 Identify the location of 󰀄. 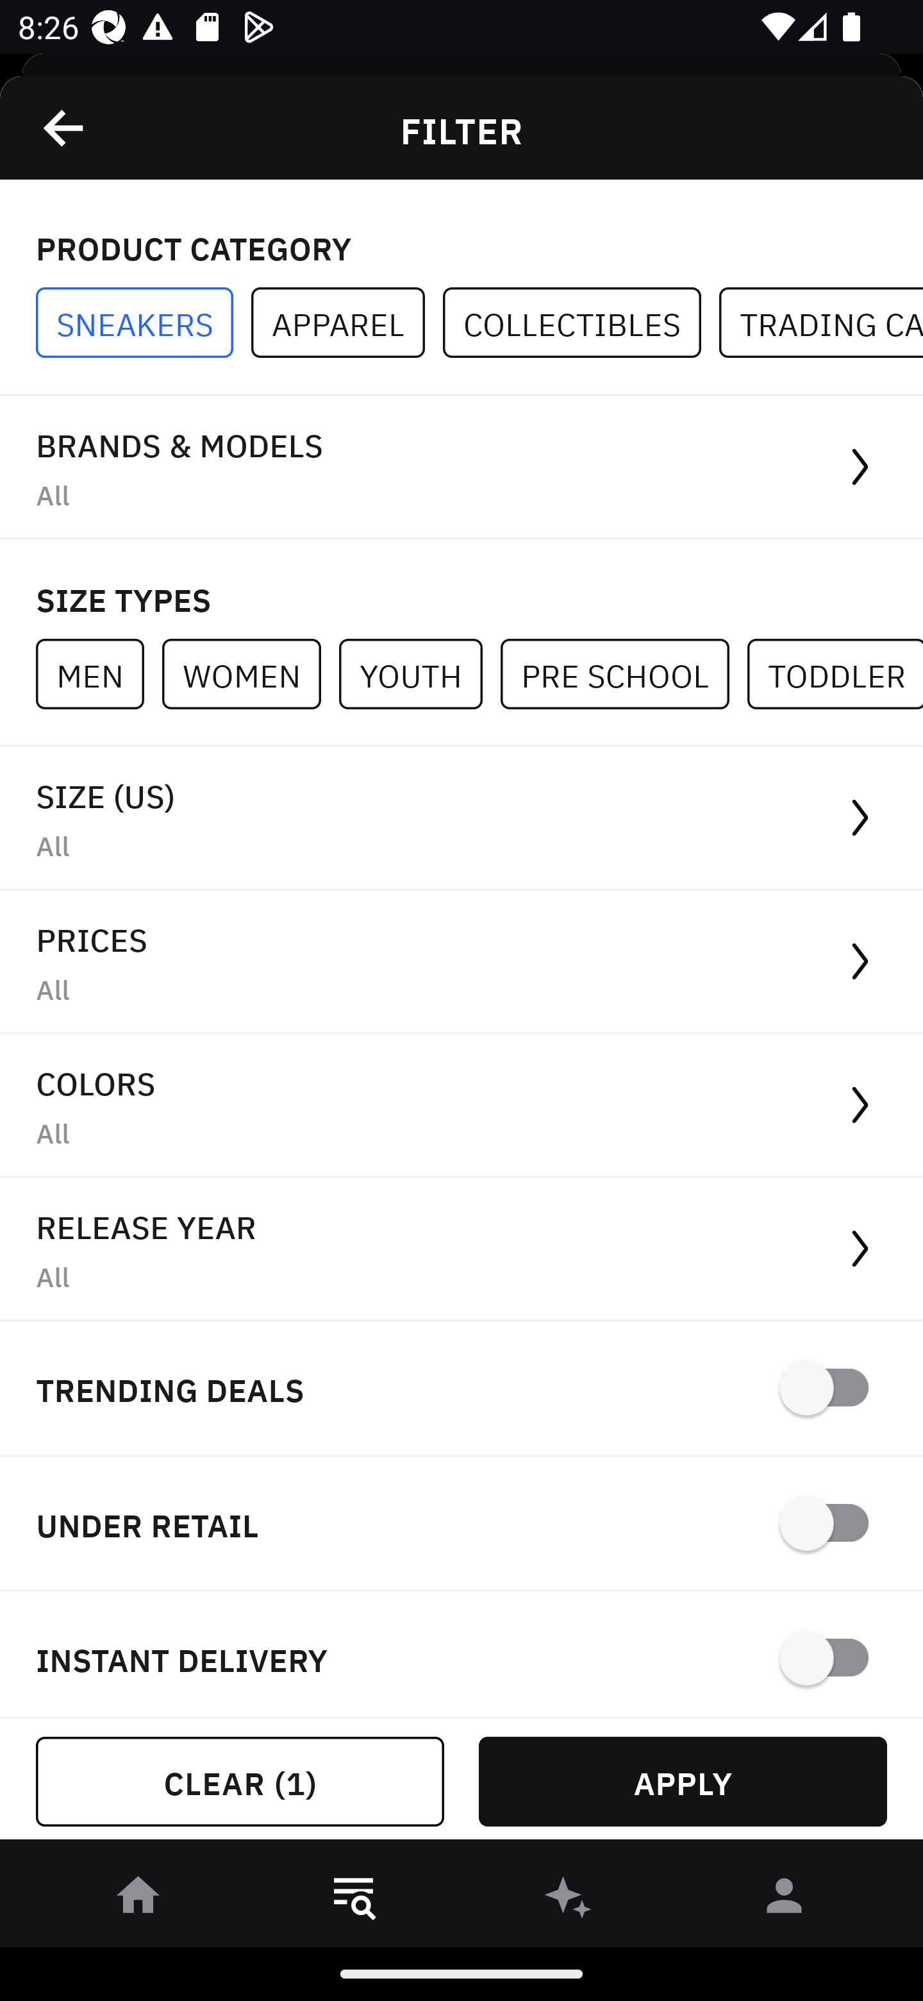
(785, 1900).